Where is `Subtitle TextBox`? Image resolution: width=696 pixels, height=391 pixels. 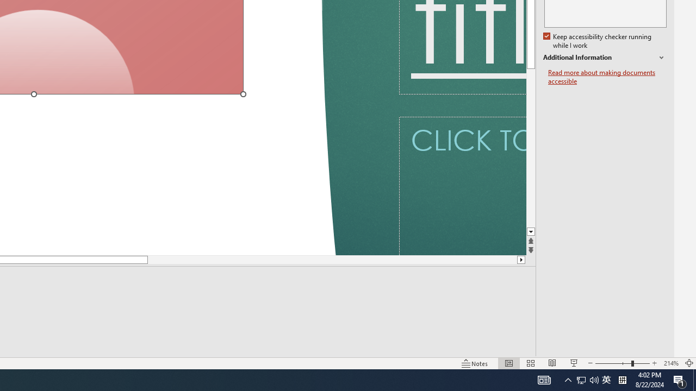 Subtitle TextBox is located at coordinates (462, 186).